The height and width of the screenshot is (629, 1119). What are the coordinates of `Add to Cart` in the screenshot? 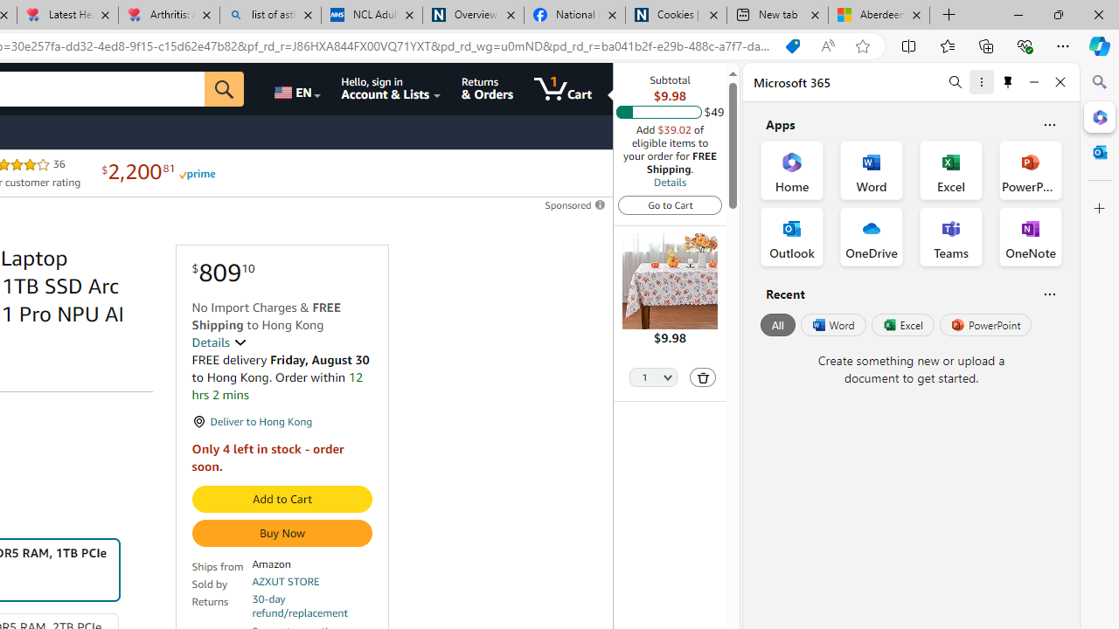 It's located at (281, 500).